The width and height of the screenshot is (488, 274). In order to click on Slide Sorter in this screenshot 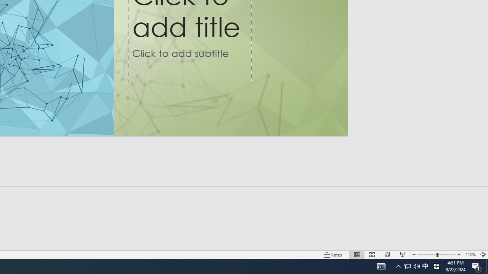, I will do `click(372, 254)`.